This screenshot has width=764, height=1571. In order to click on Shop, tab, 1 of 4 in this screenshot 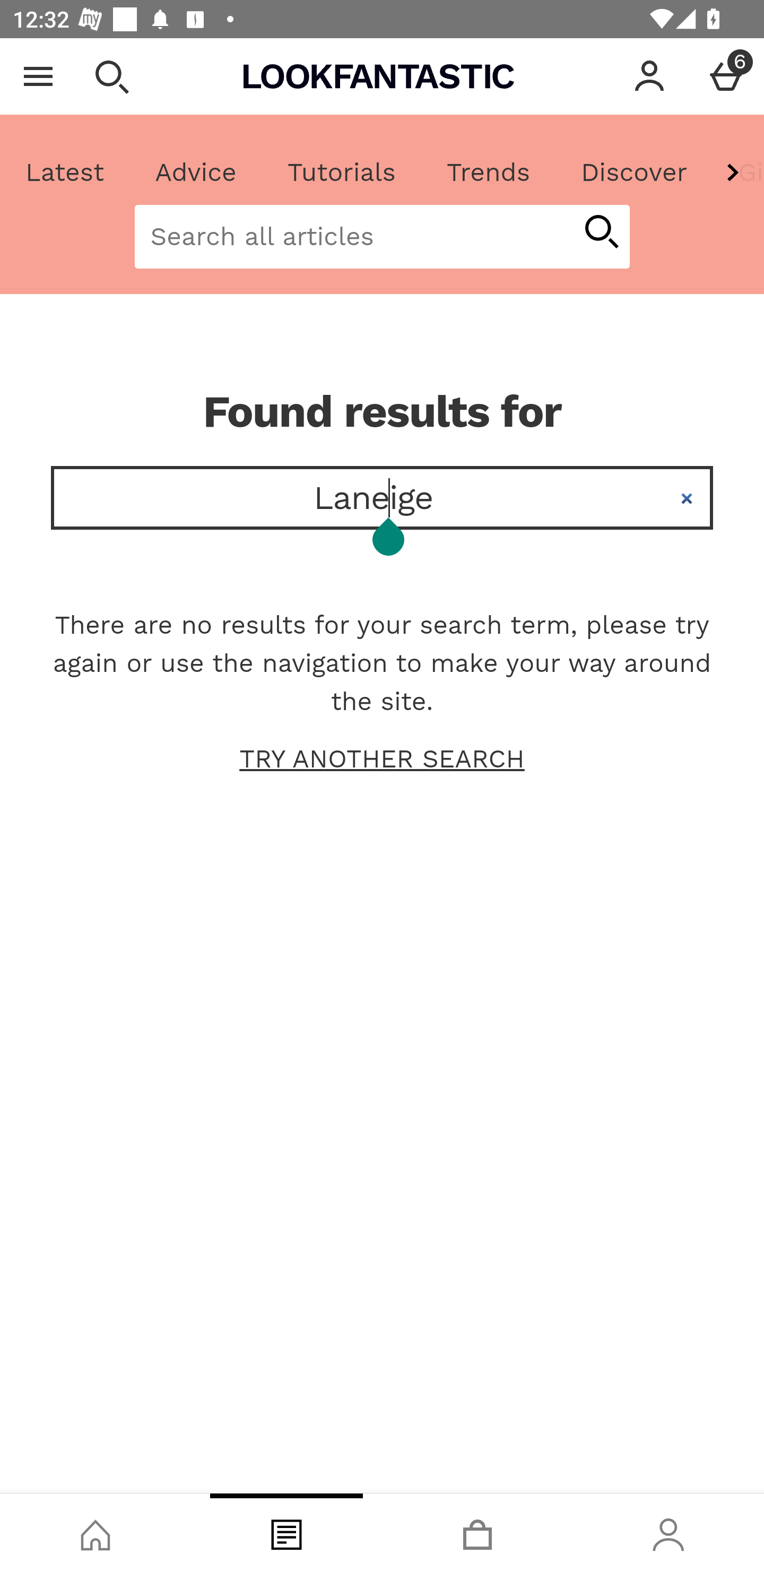, I will do `click(95, 1532)`.